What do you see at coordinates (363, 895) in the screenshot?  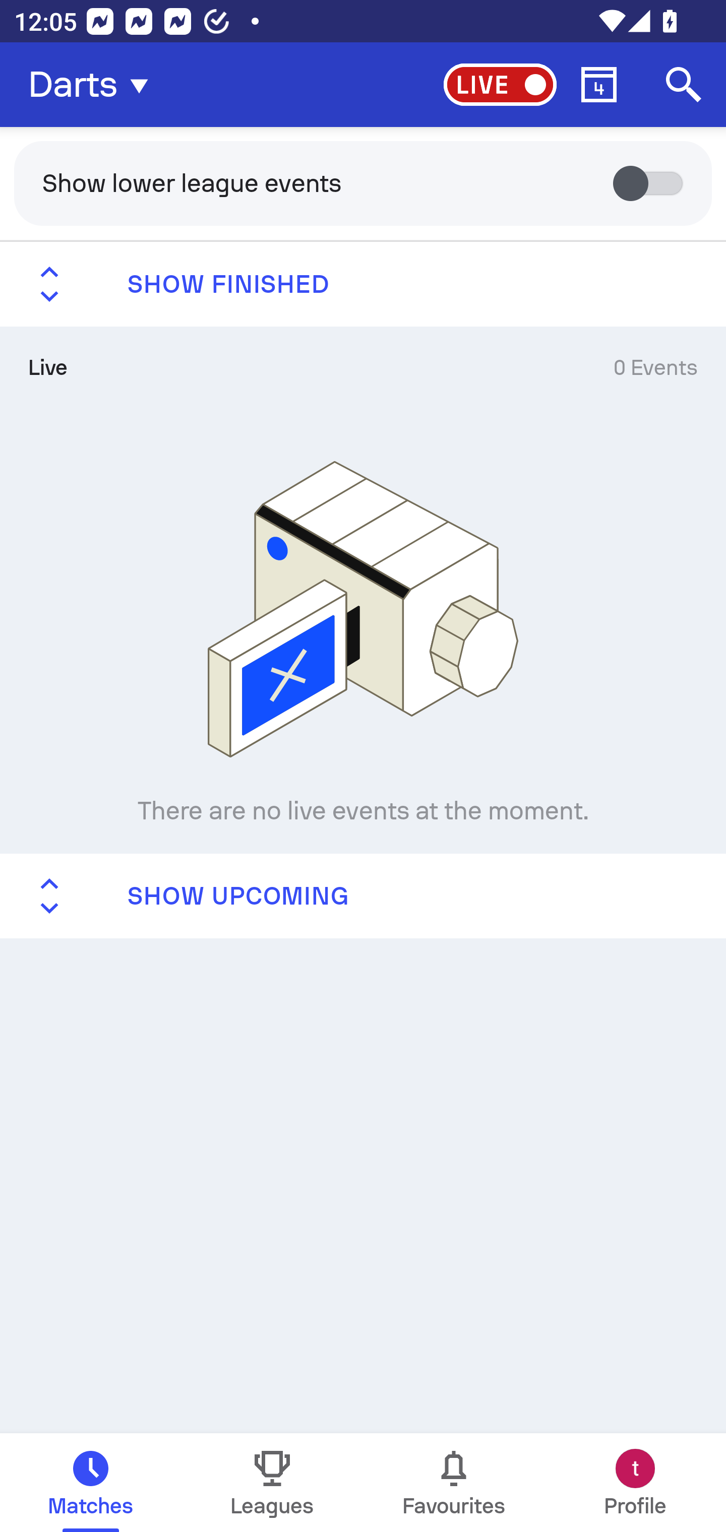 I see `SHOW UPCOMING` at bounding box center [363, 895].